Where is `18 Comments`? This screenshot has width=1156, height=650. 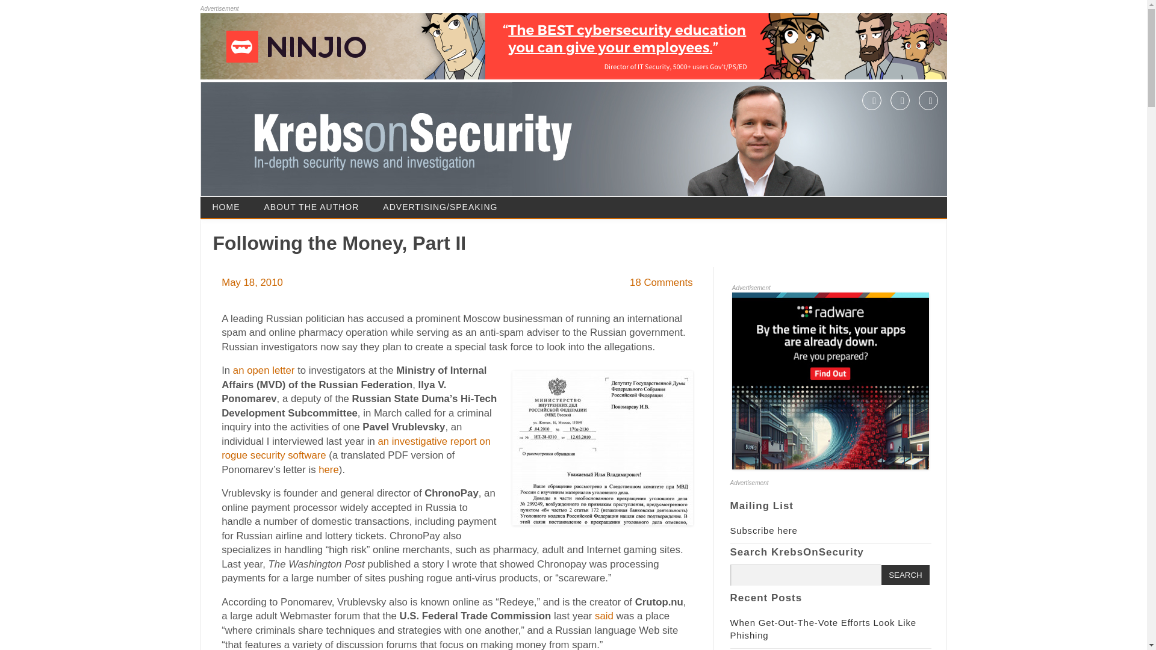 18 Comments is located at coordinates (661, 283).